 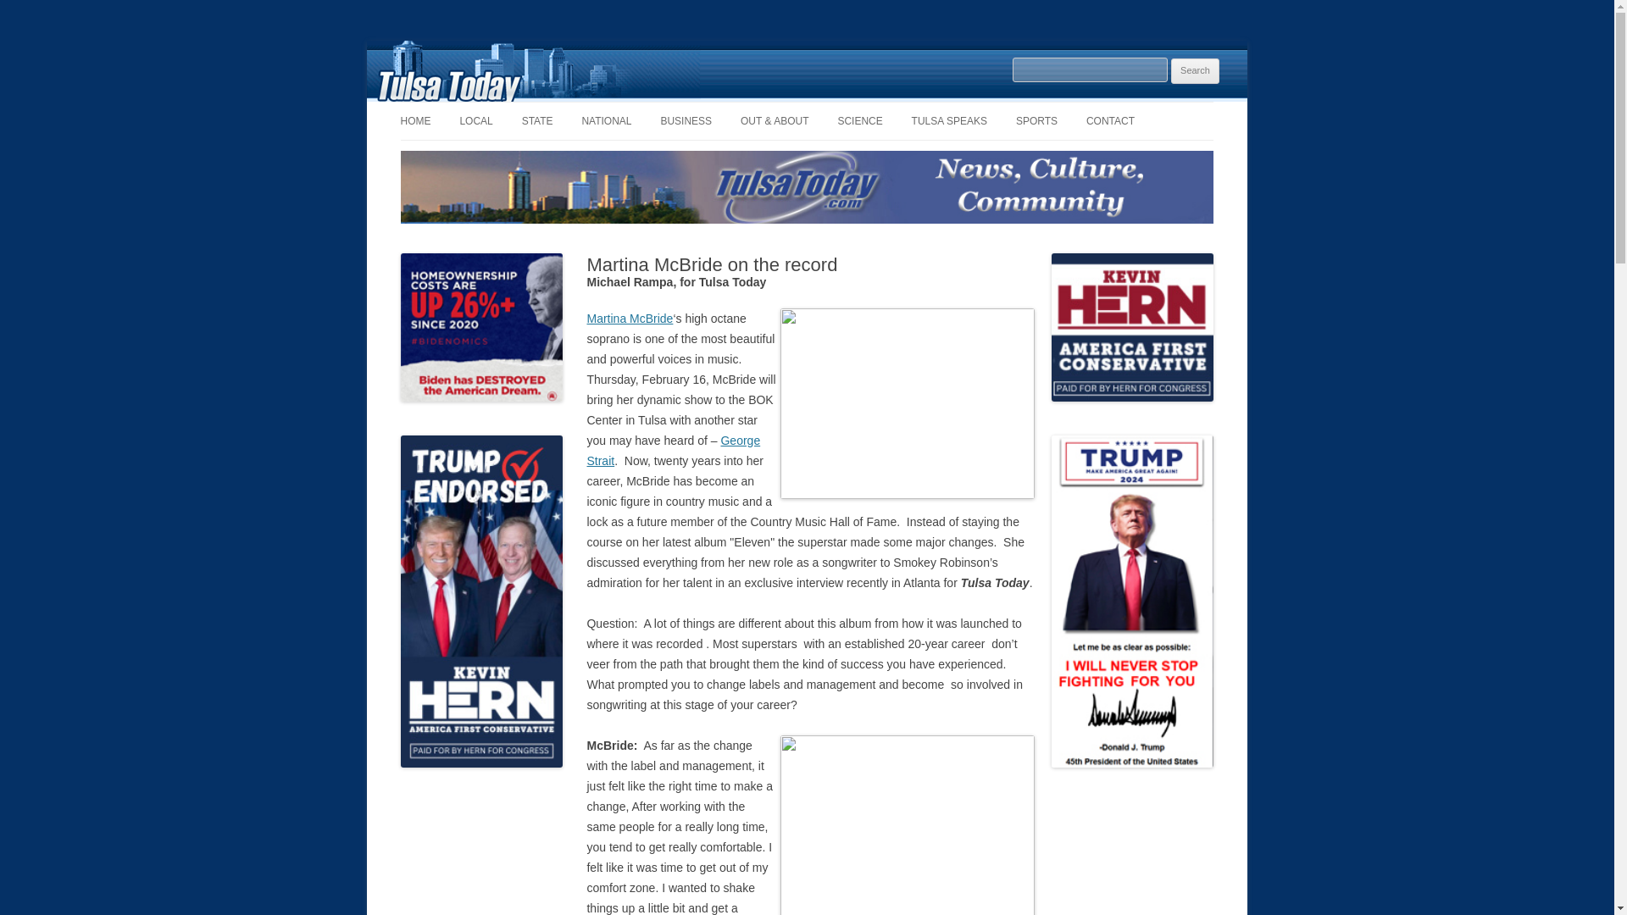 I want to click on opens new window, so click(x=673, y=450).